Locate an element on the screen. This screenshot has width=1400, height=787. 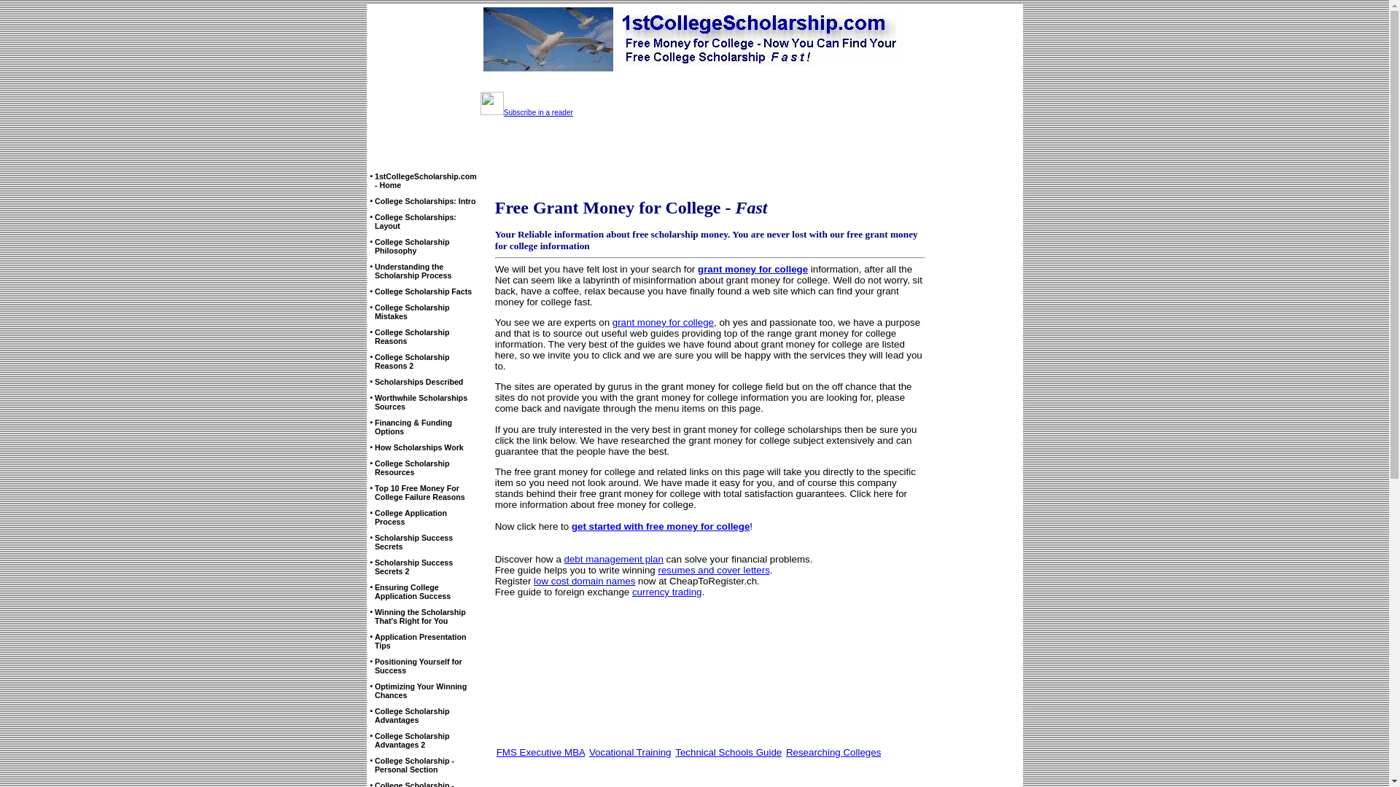
get started with free money for college is located at coordinates (661, 526).